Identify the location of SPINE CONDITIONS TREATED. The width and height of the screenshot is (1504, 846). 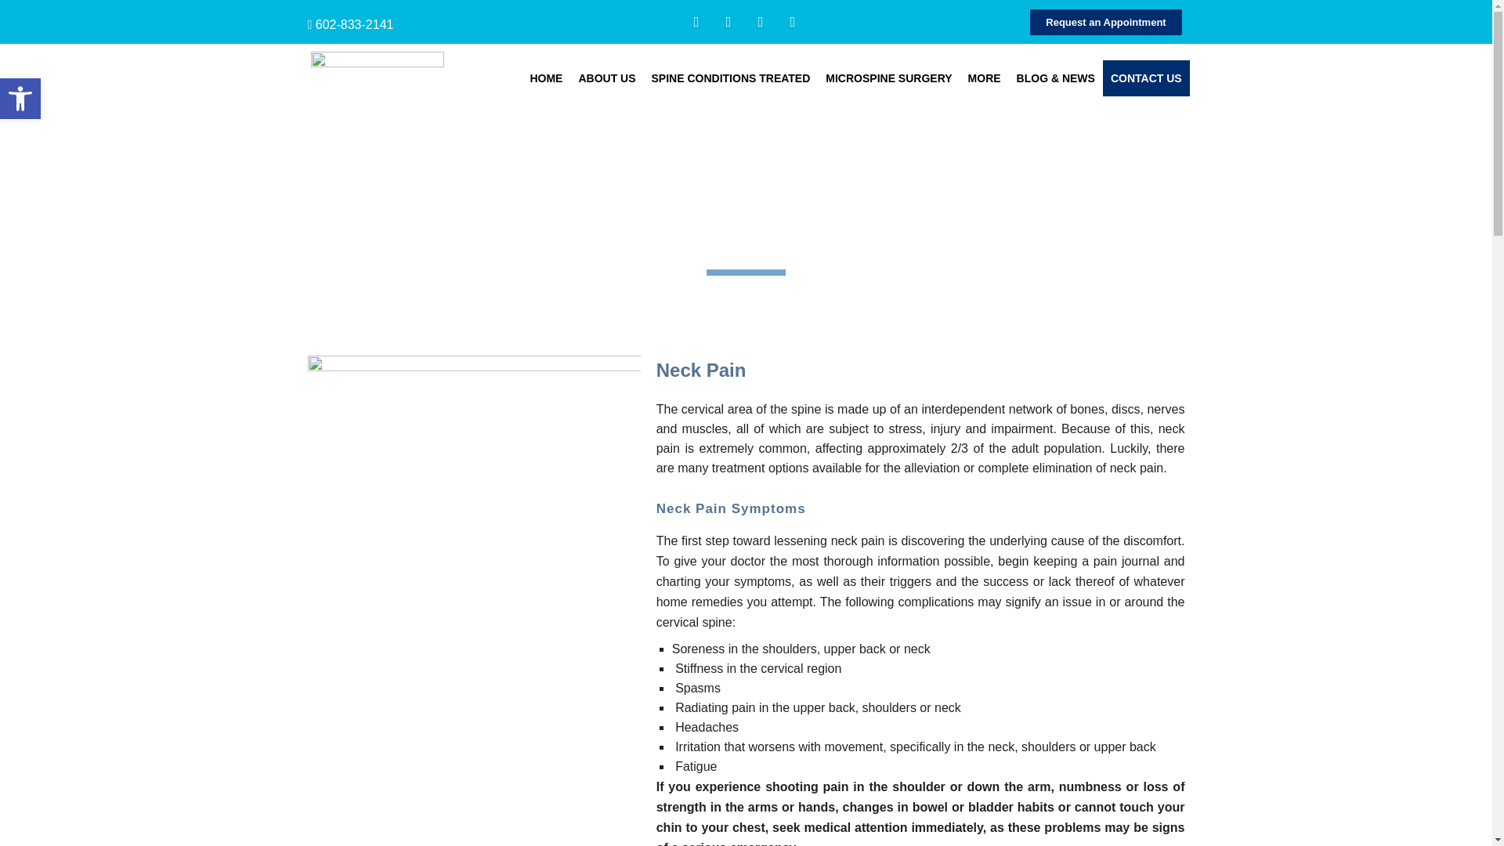
(730, 78).